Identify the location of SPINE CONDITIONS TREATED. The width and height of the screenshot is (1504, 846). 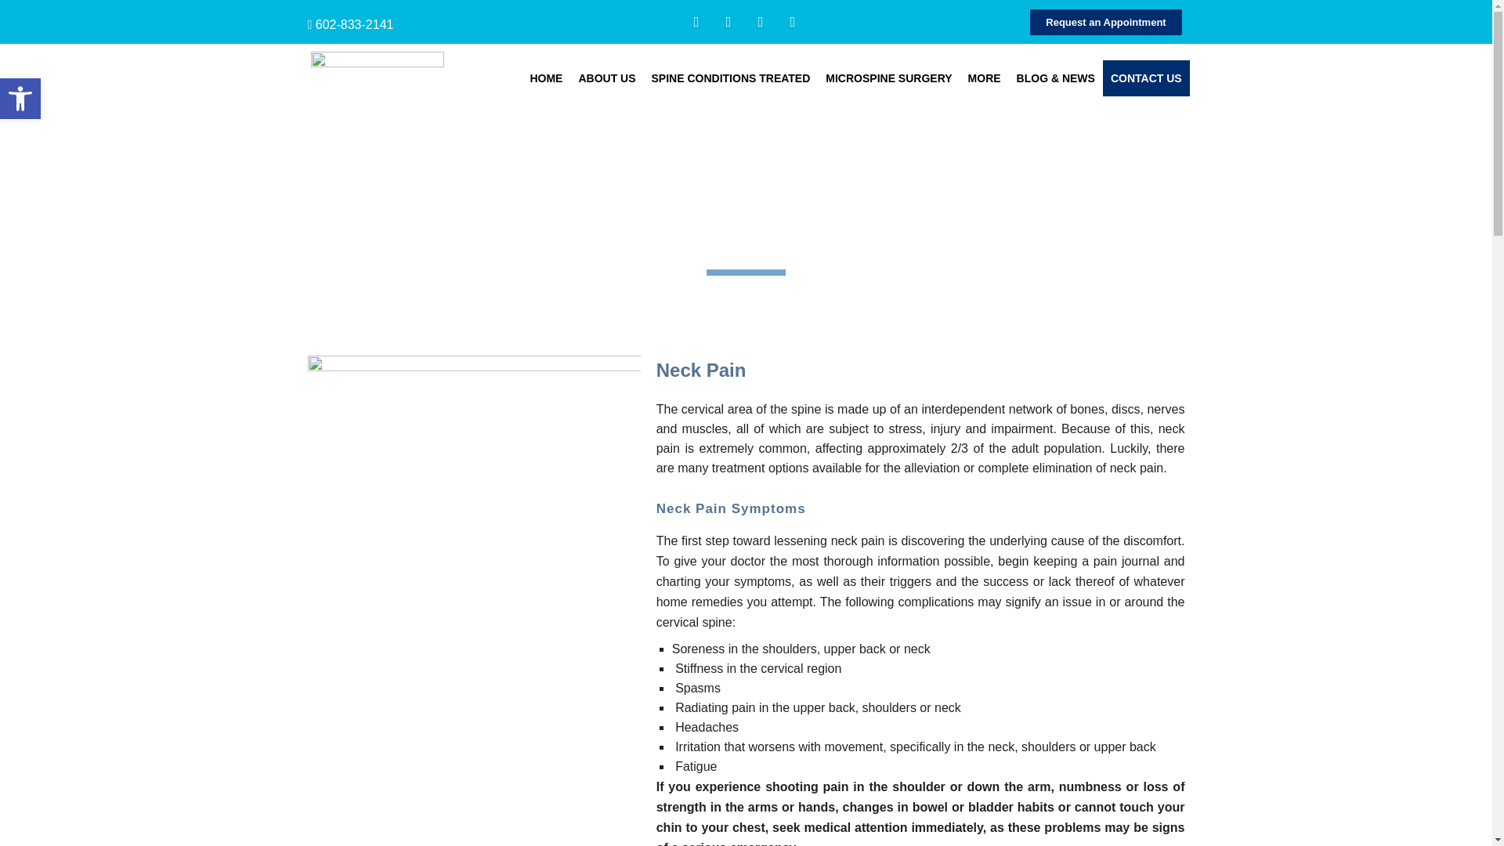
(730, 78).